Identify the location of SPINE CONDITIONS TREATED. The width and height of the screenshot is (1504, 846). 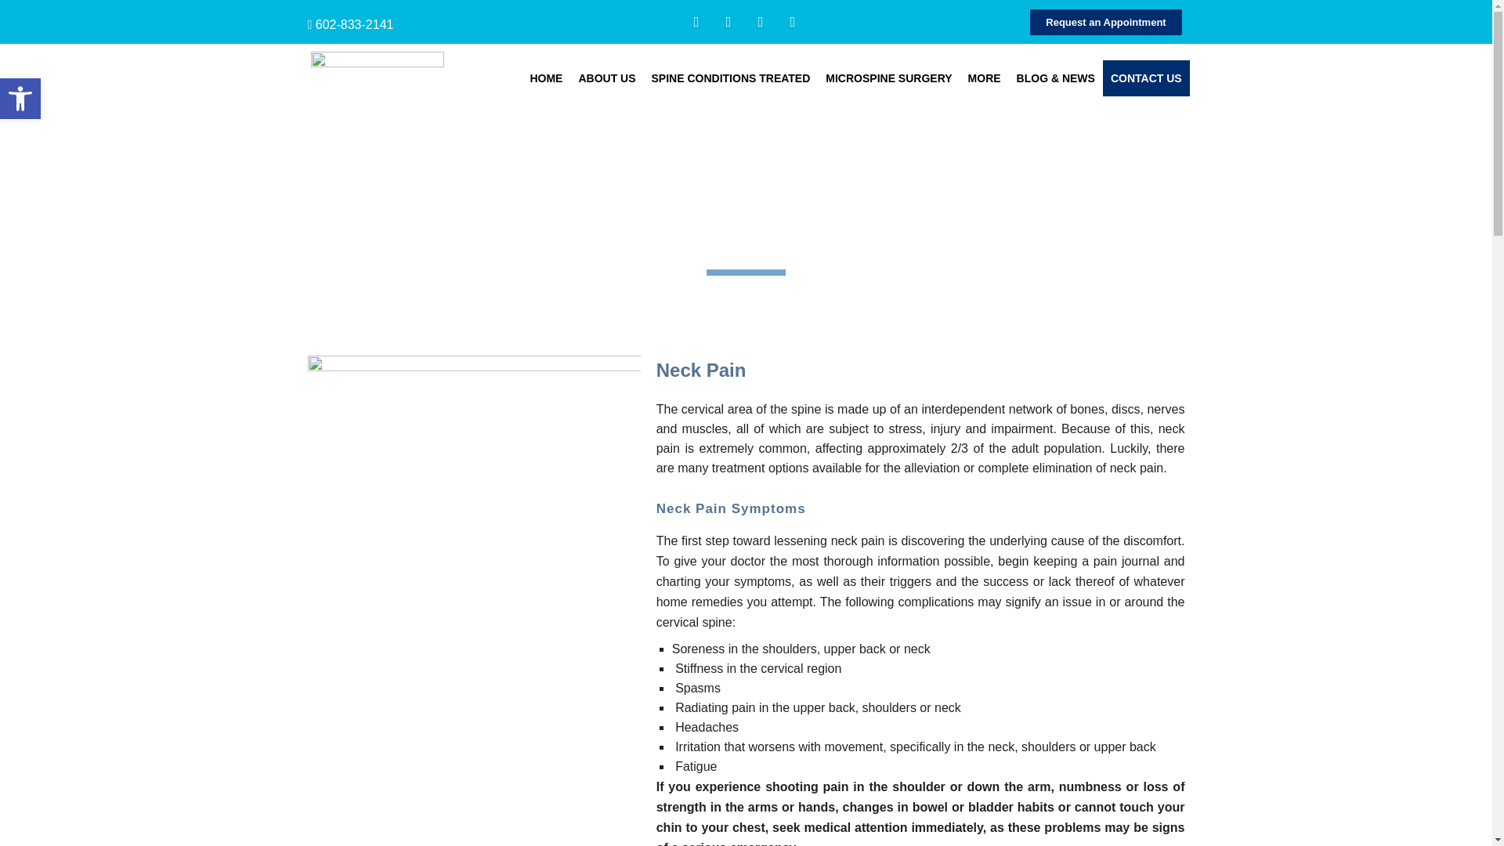
(730, 78).